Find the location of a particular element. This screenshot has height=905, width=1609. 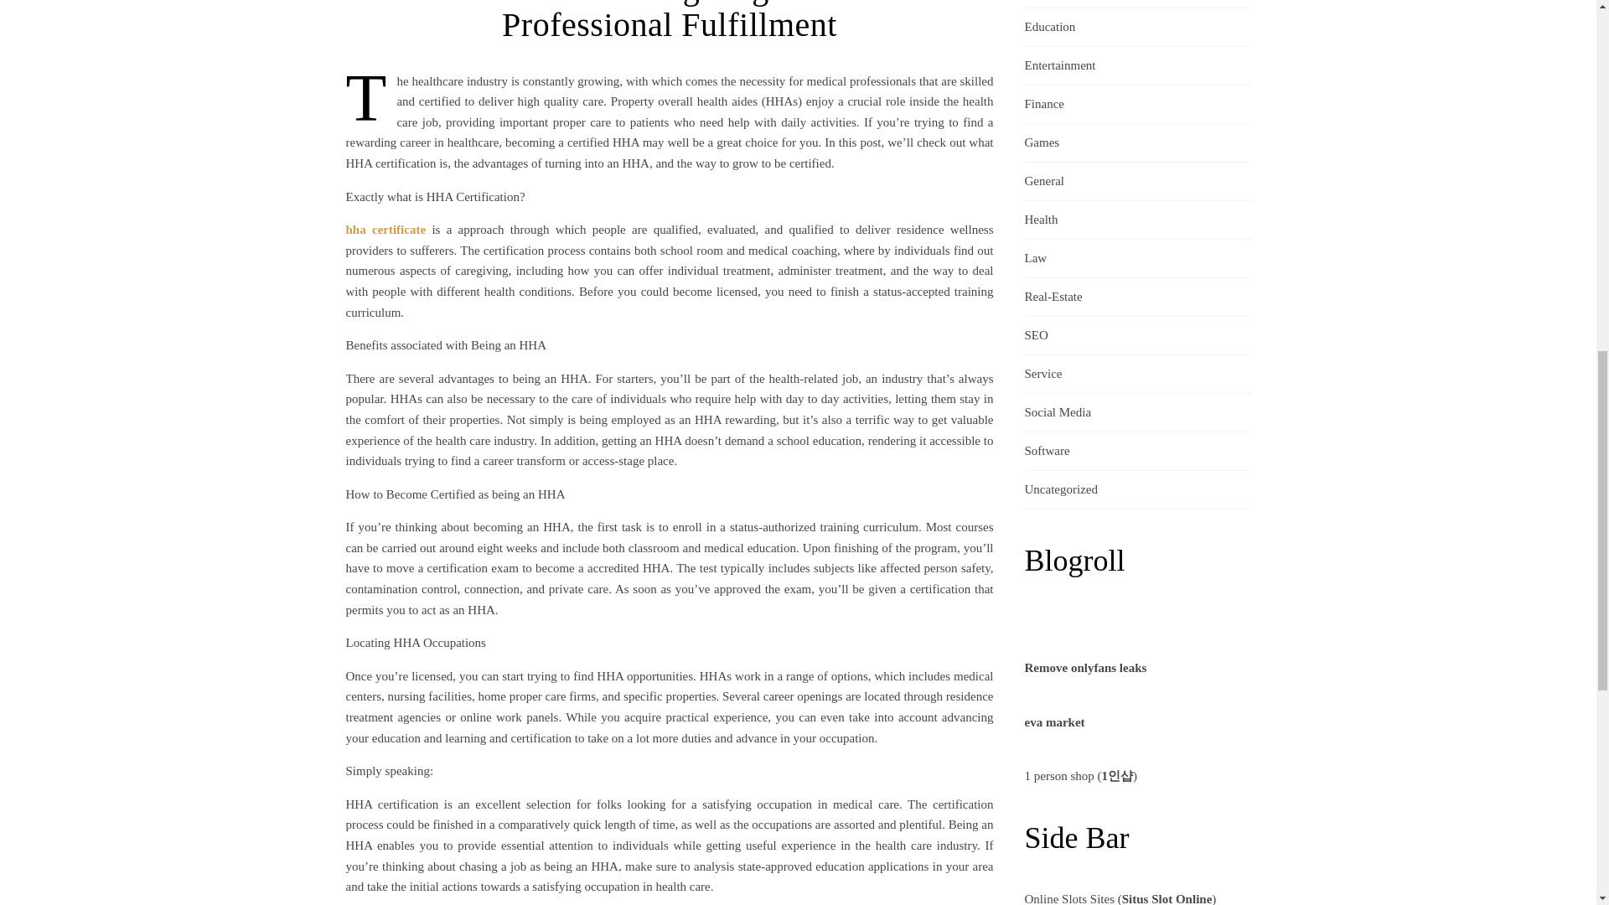

Software is located at coordinates (1046, 451).